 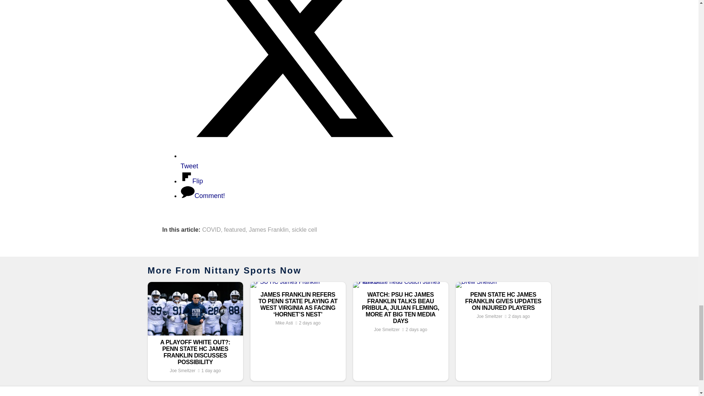 What do you see at coordinates (191, 181) in the screenshot?
I see `Share on Flip` at bounding box center [191, 181].